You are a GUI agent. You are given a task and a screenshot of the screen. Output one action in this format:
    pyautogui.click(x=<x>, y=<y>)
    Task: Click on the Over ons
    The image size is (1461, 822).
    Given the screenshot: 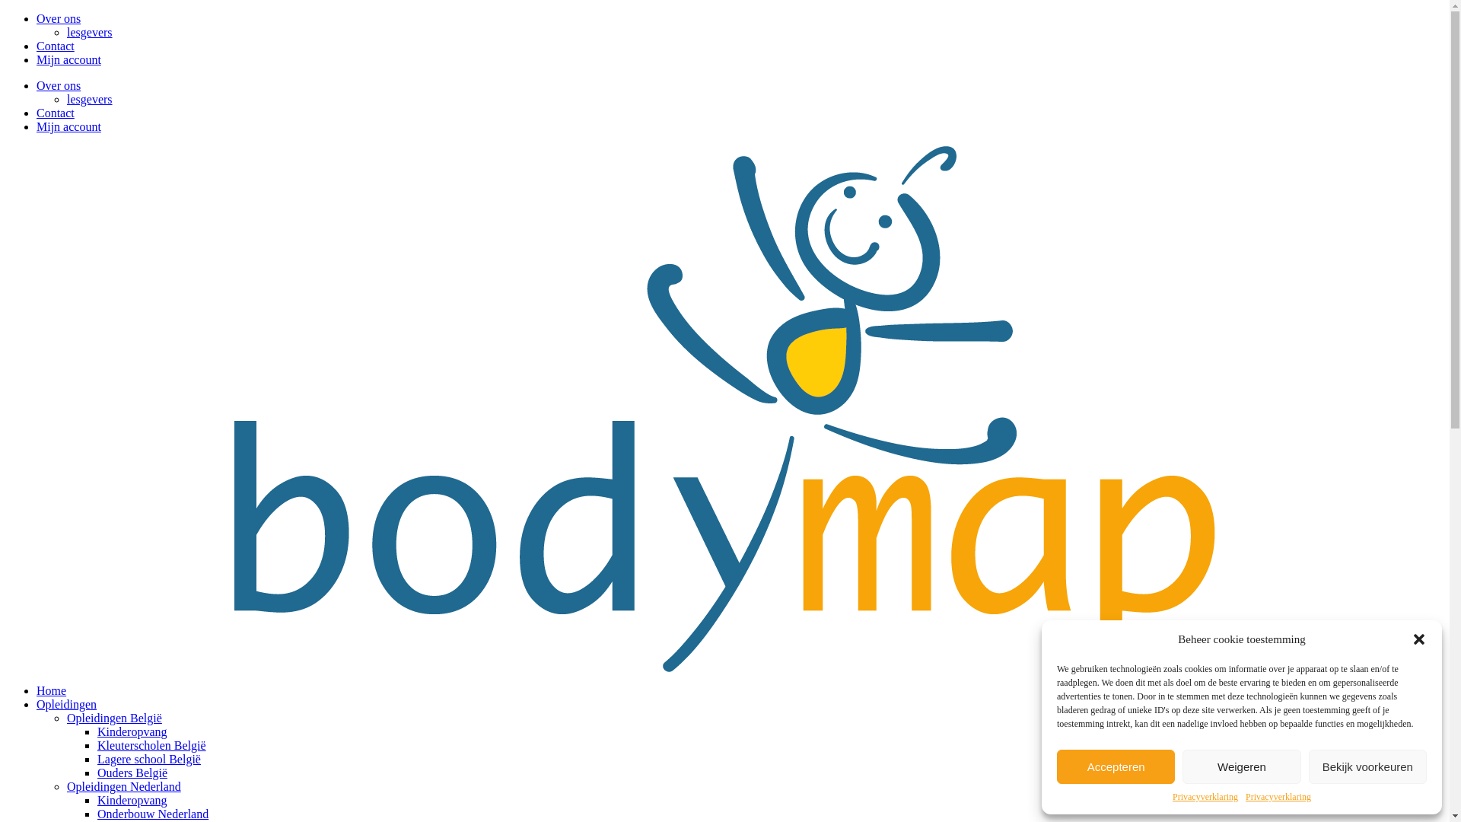 What is the action you would take?
    pyautogui.click(x=59, y=85)
    